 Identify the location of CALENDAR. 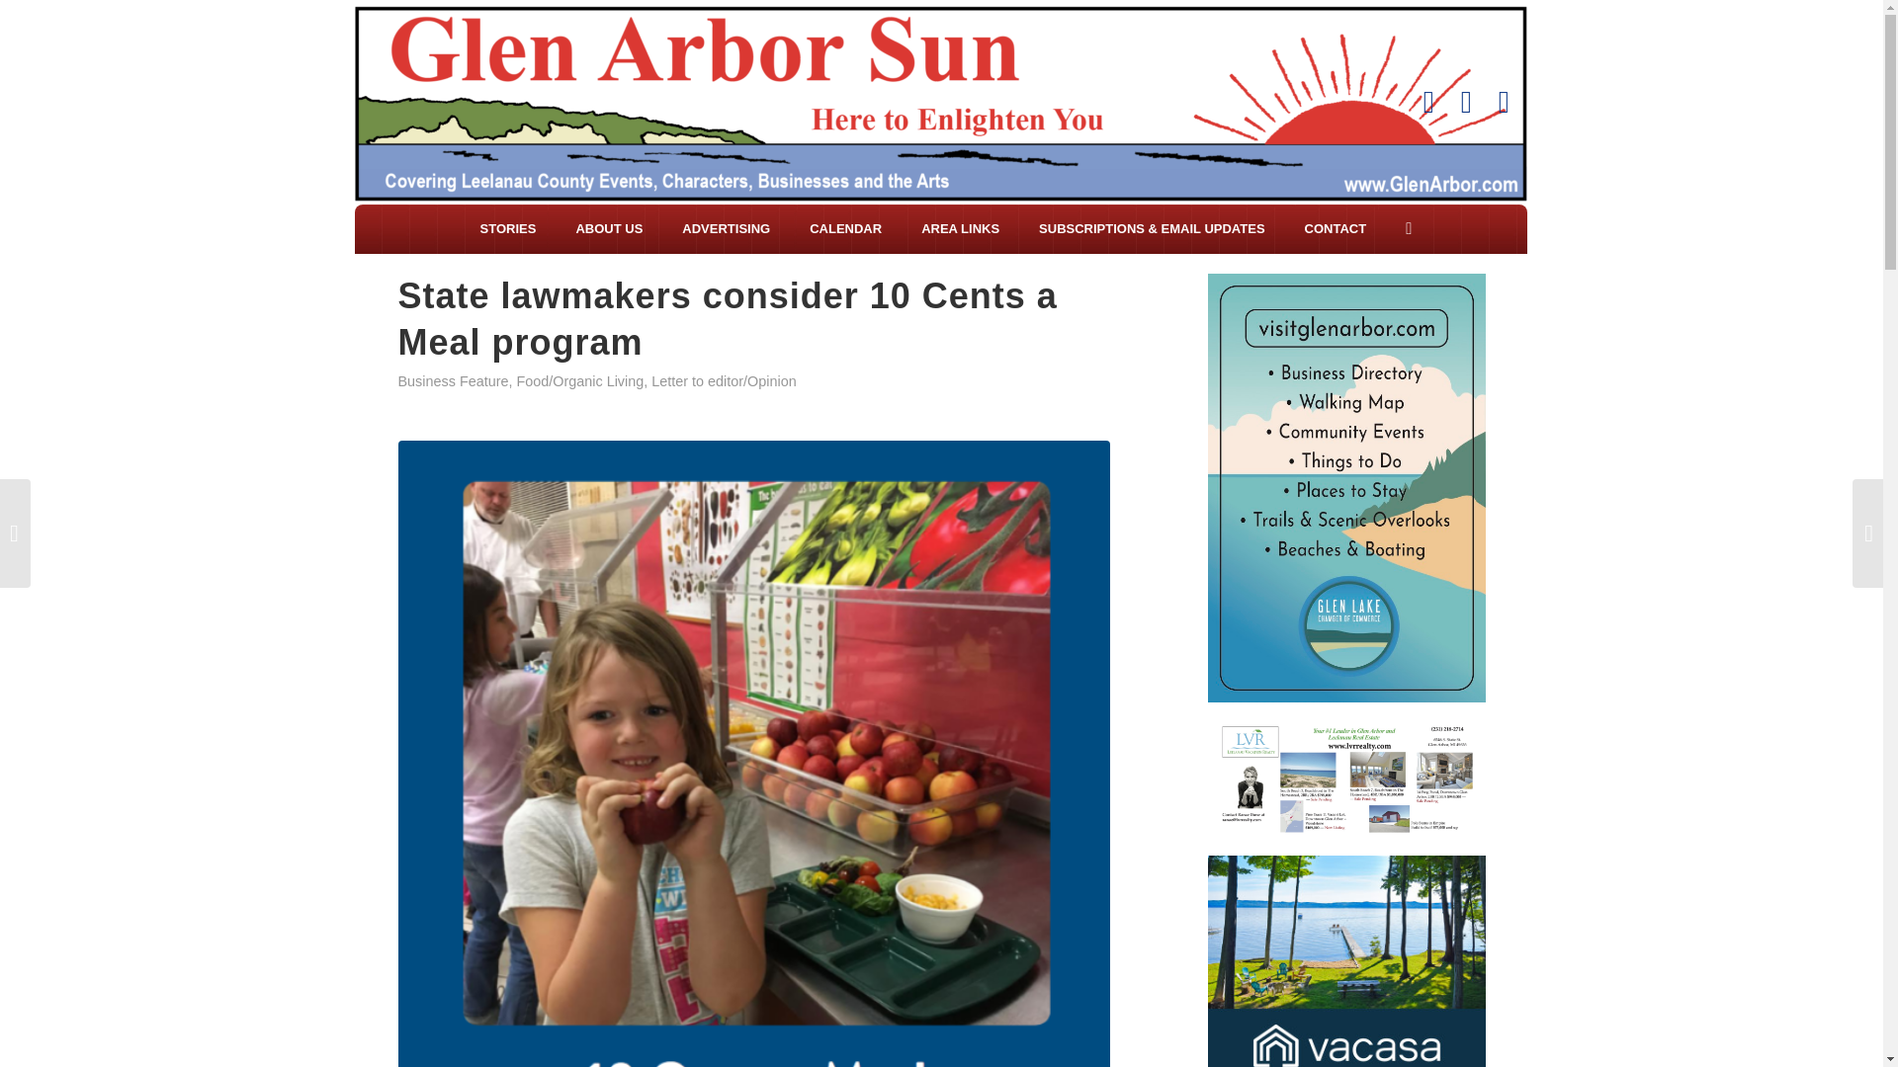
(845, 229).